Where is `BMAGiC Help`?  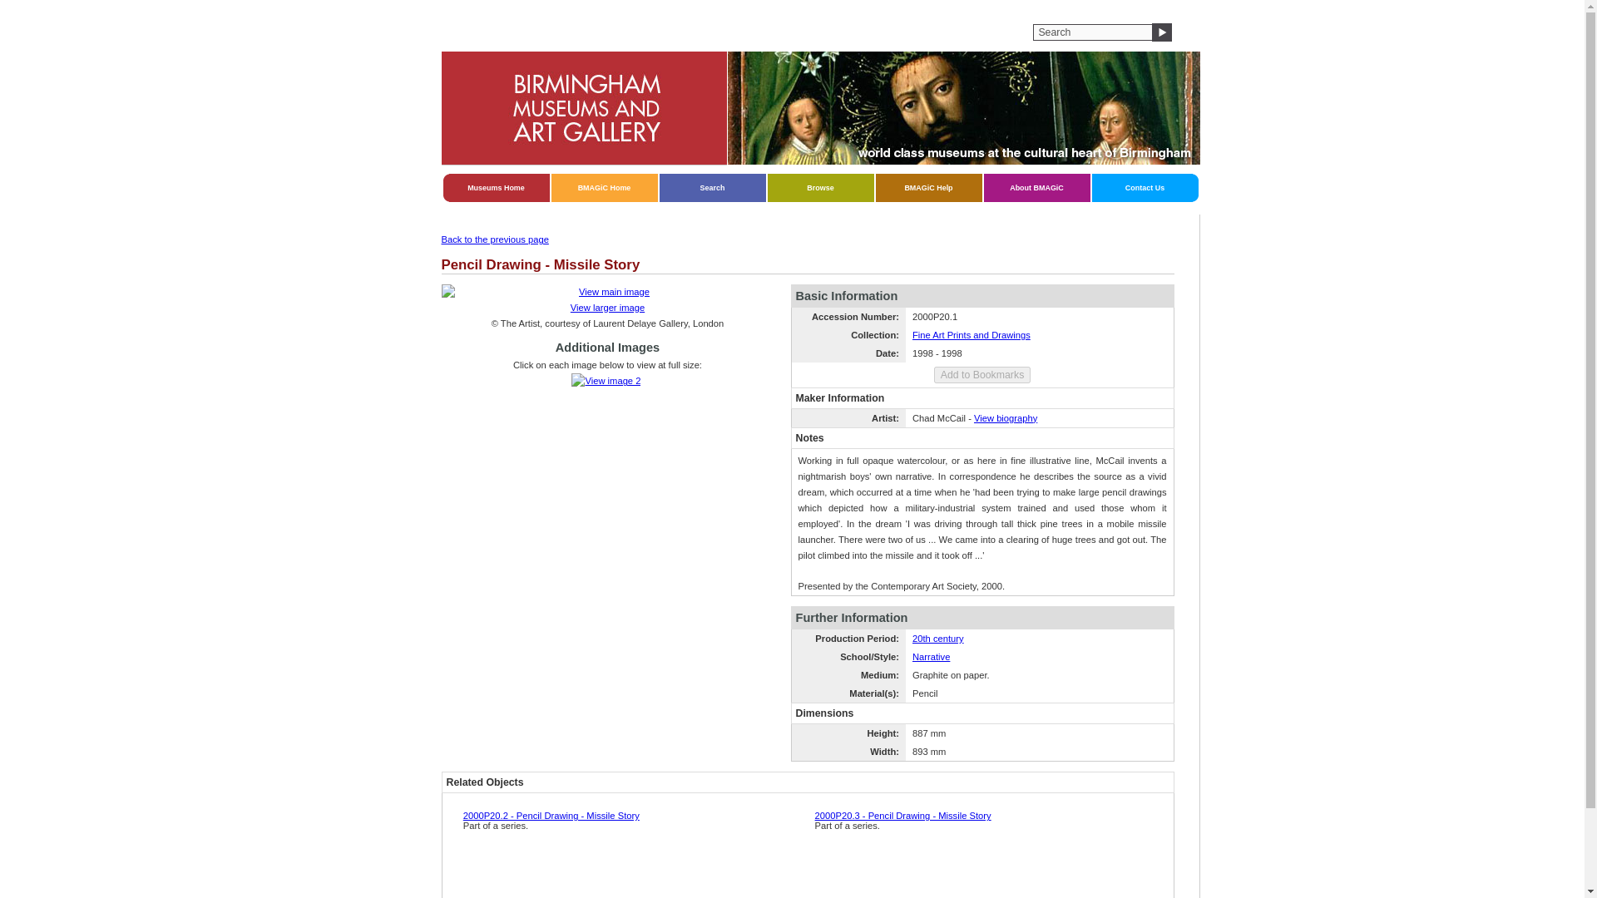 BMAGiC Help is located at coordinates (928, 188).